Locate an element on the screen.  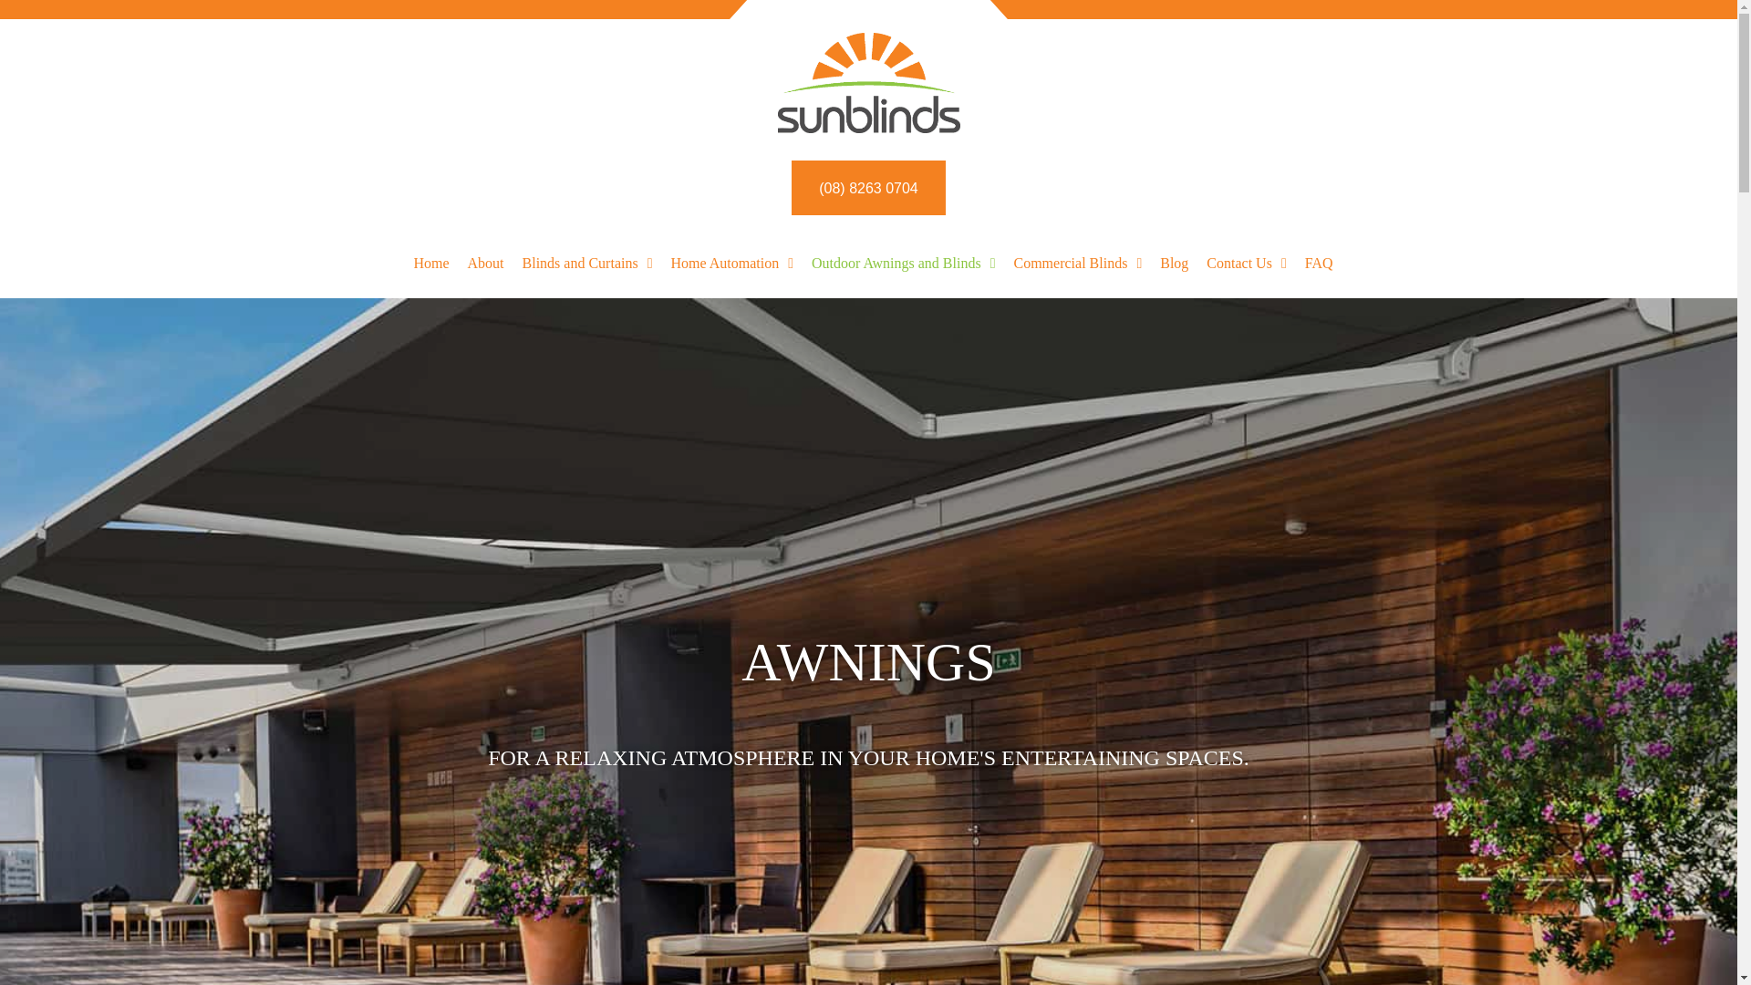
About is located at coordinates (485, 263).